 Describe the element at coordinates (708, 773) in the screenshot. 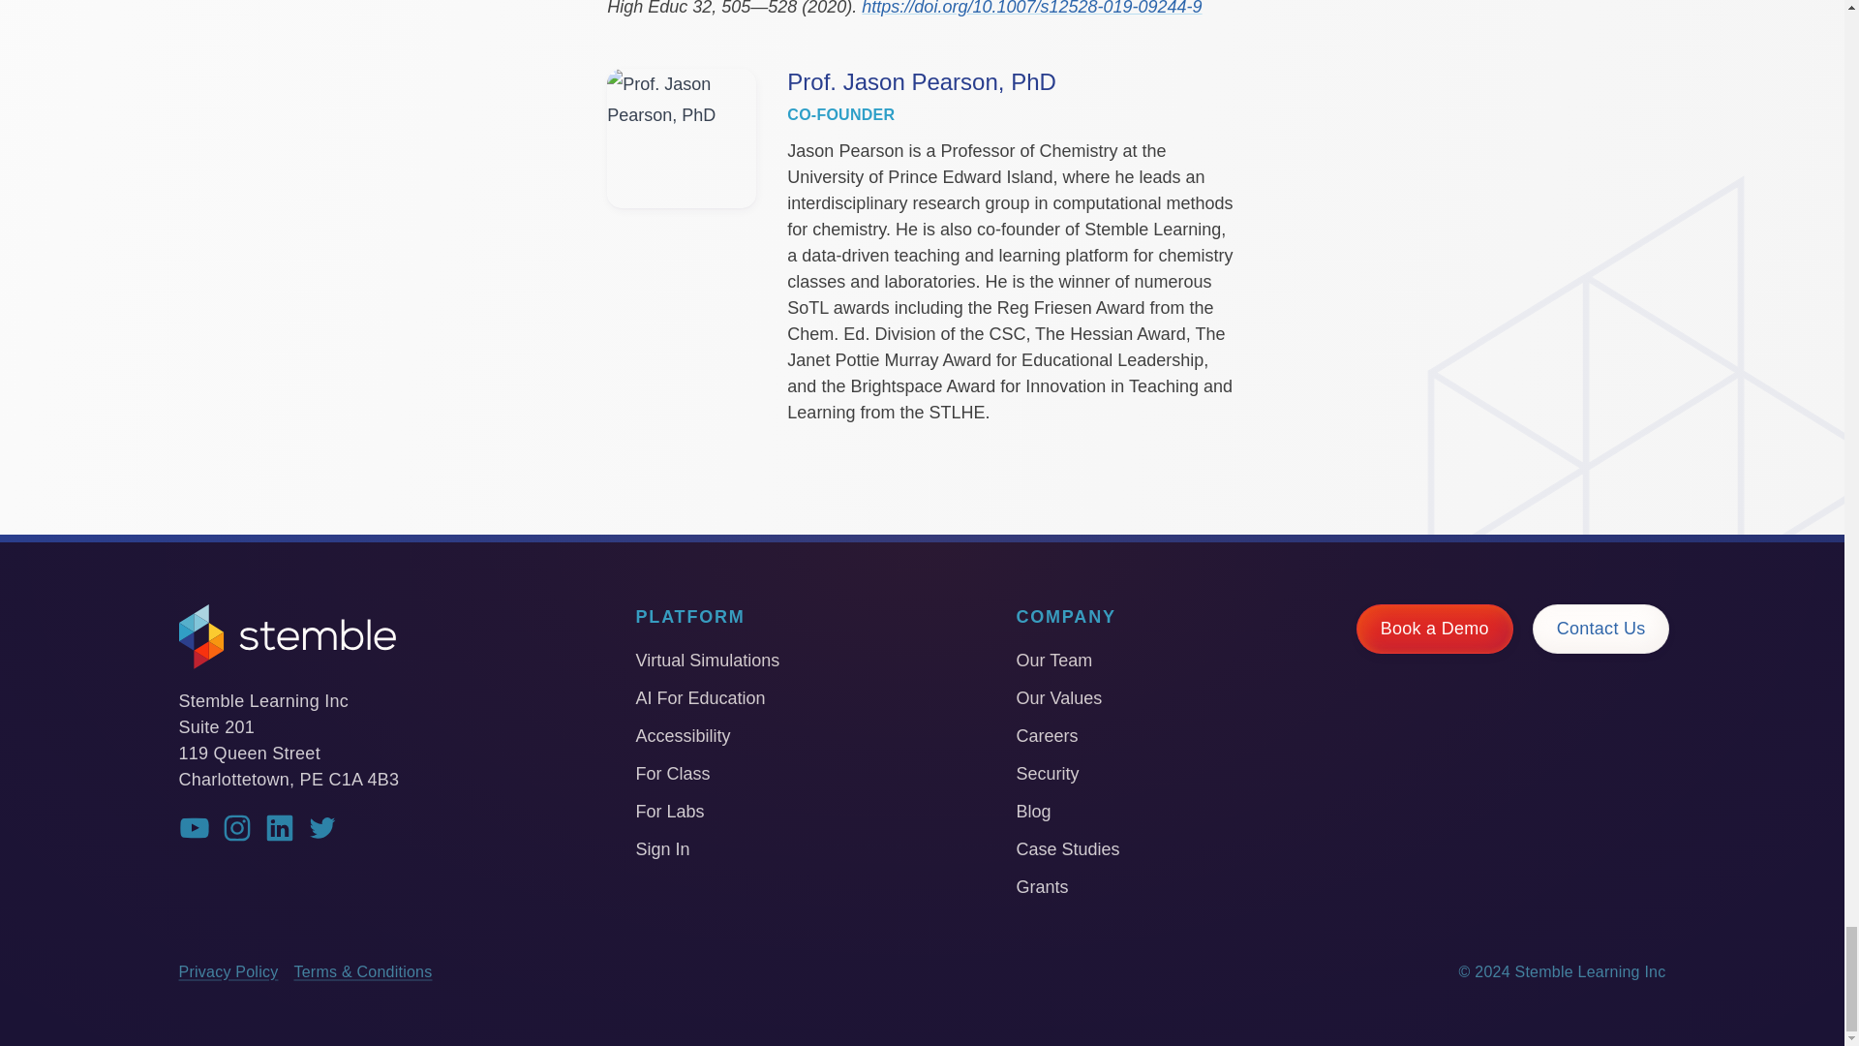

I see `For Class` at that location.